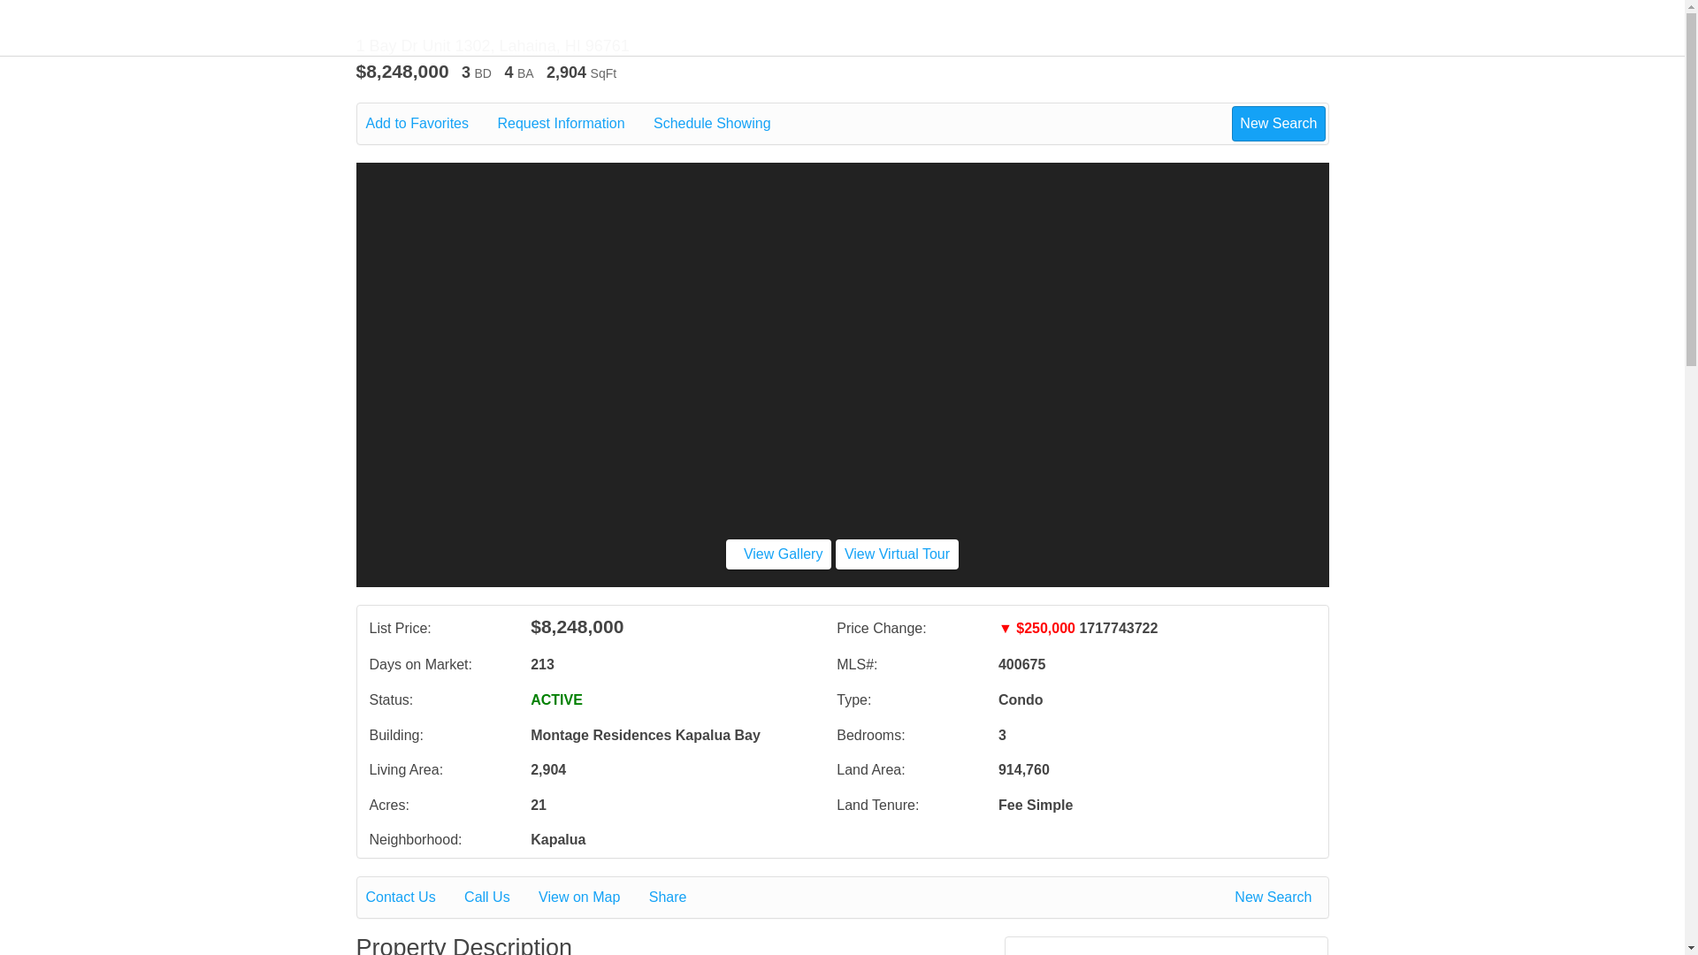 The width and height of the screenshot is (1698, 955). I want to click on View on Map, so click(591, 898).